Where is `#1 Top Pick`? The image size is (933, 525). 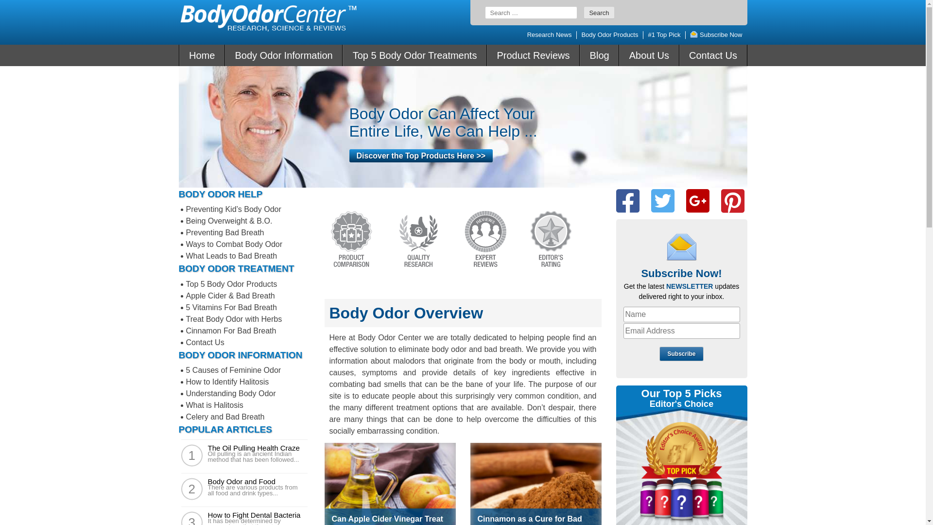 #1 Top Pick is located at coordinates (664, 35).